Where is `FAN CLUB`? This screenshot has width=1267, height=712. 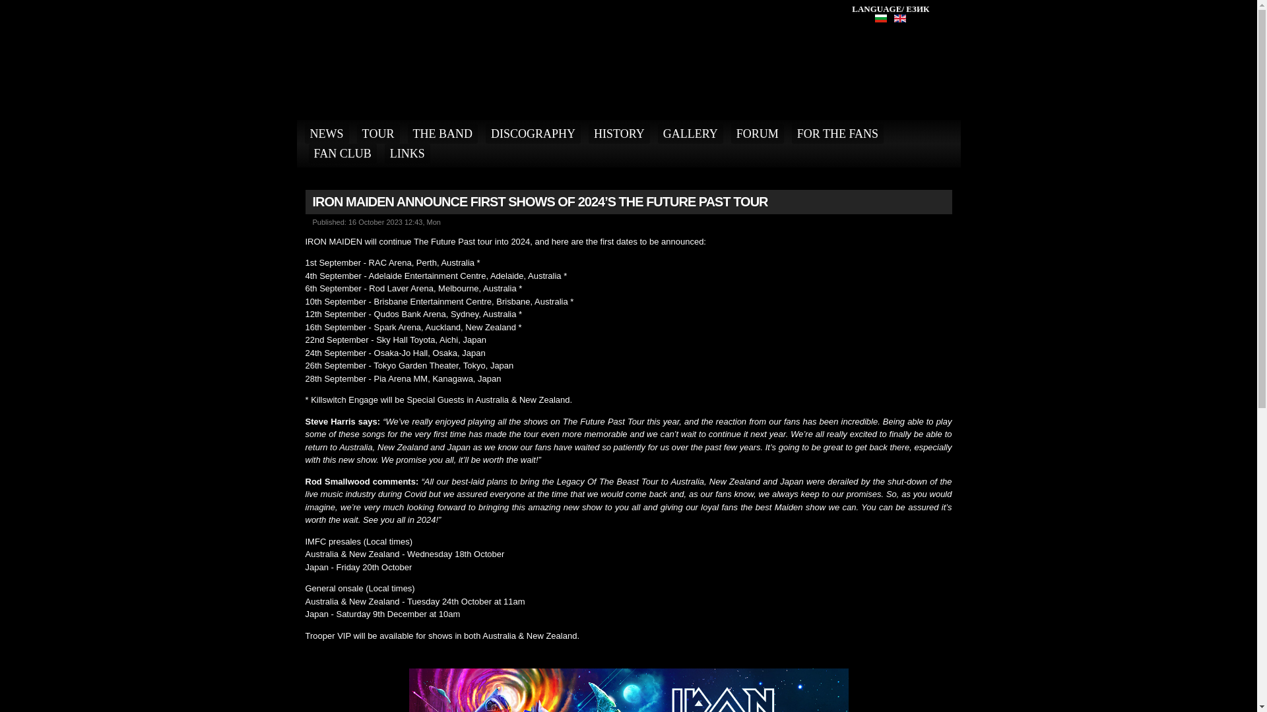
FAN CLUB is located at coordinates (342, 154).